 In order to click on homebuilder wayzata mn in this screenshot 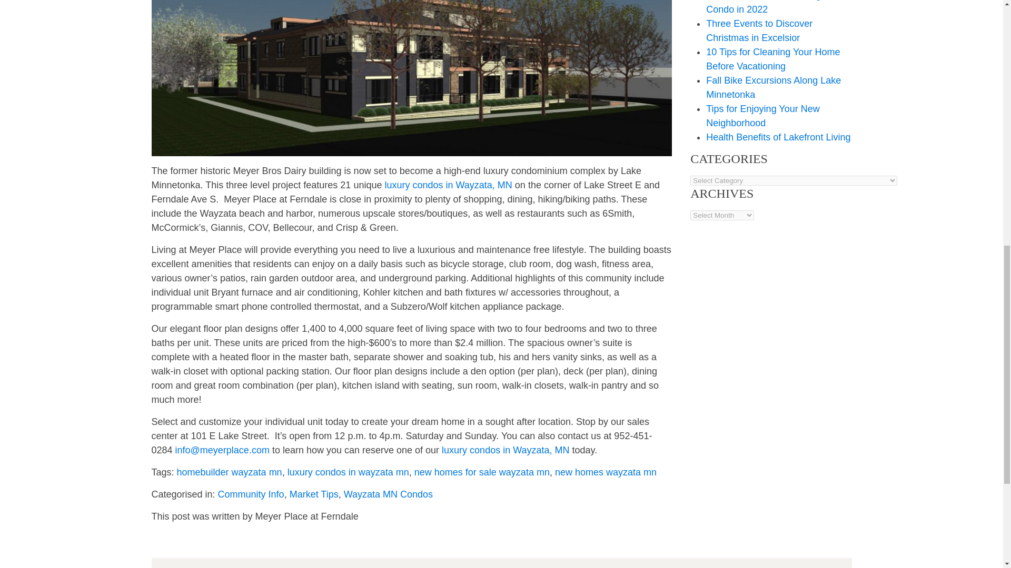, I will do `click(230, 472)`.